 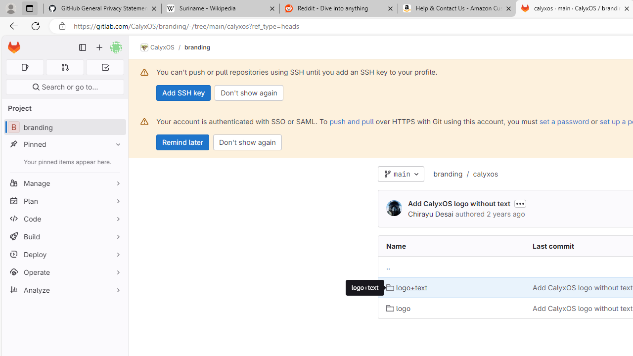 What do you see at coordinates (398, 308) in the screenshot?
I see `logo` at bounding box center [398, 308].